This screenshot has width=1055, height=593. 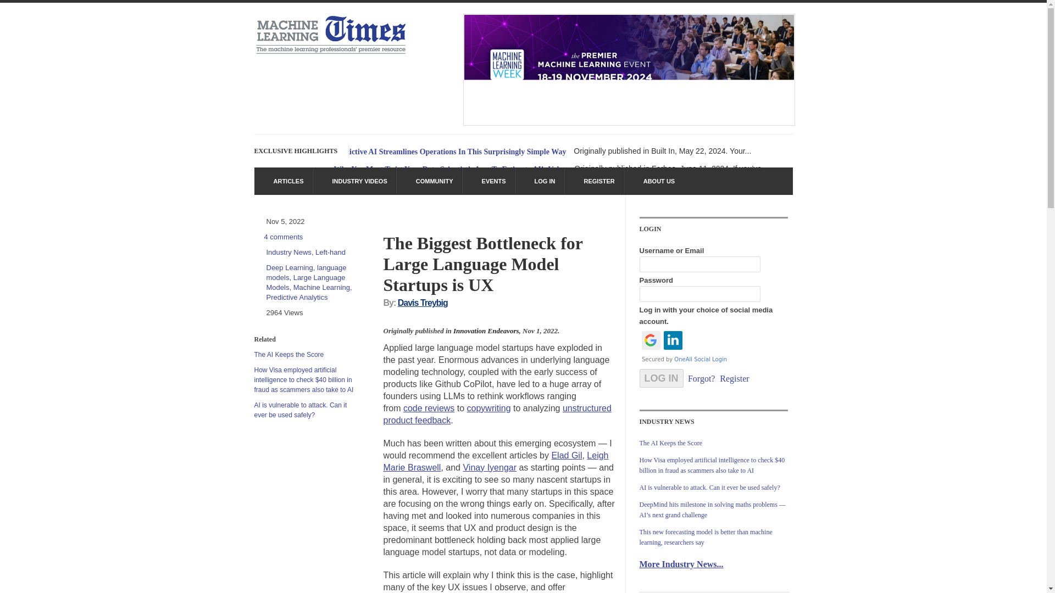 What do you see at coordinates (289, 355) in the screenshot?
I see `The AI Keeps the Score` at bounding box center [289, 355].